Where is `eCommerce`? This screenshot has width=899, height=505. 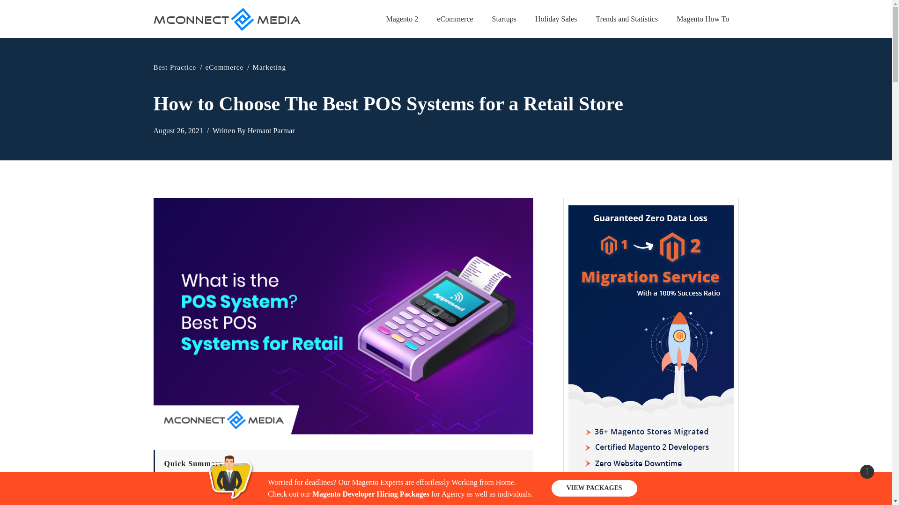
eCommerce is located at coordinates (455, 19).